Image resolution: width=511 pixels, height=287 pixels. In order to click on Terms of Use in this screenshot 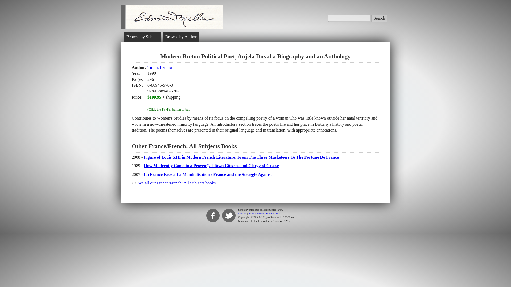, I will do `click(273, 213)`.